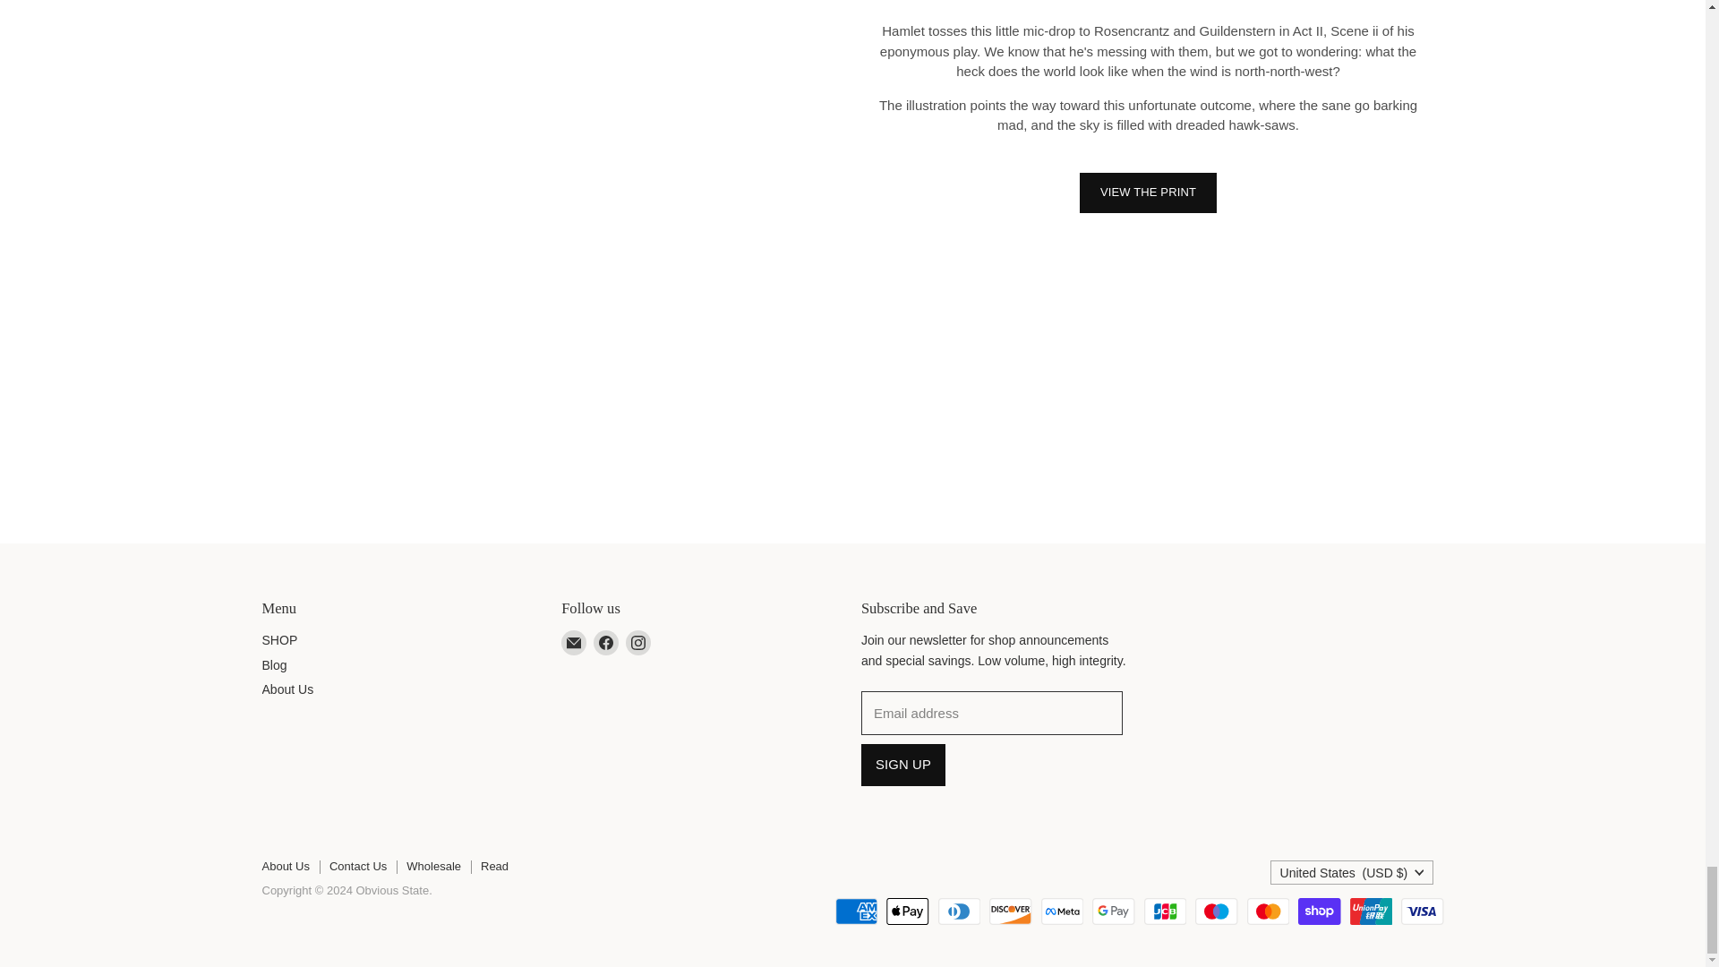  Describe the element at coordinates (638, 642) in the screenshot. I see `Instagram` at that location.